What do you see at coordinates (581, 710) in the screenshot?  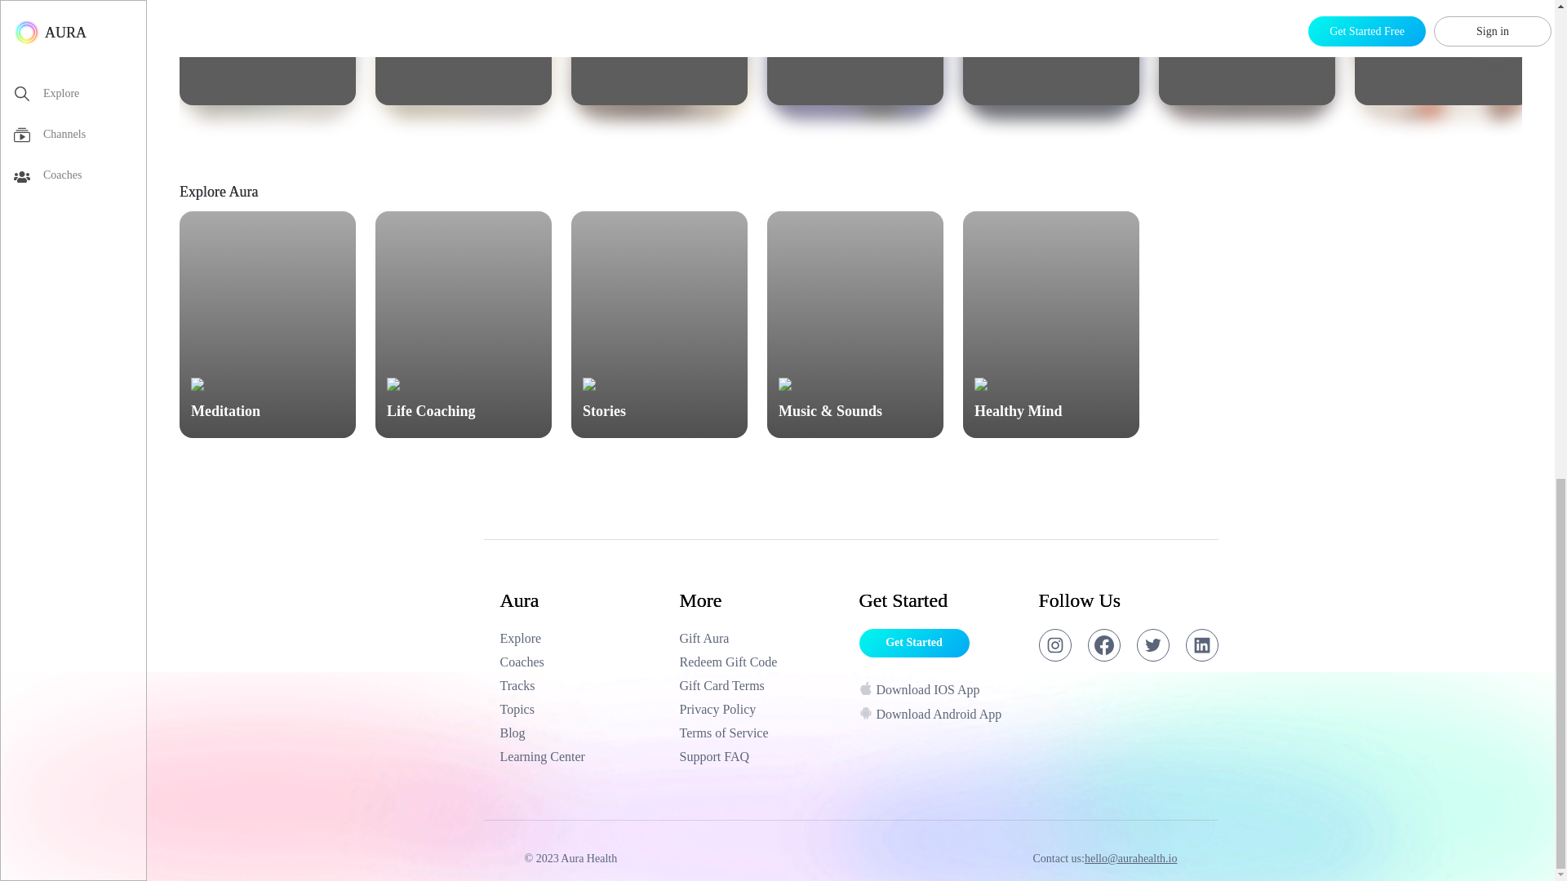 I see `Topics` at bounding box center [581, 710].